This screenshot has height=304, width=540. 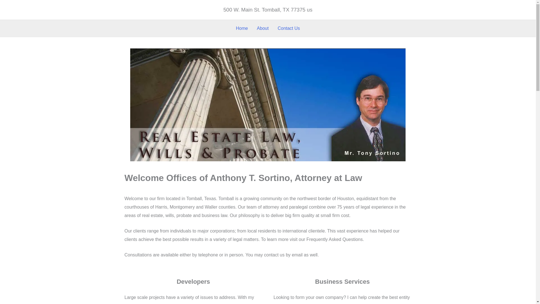 I want to click on About, so click(x=263, y=28).